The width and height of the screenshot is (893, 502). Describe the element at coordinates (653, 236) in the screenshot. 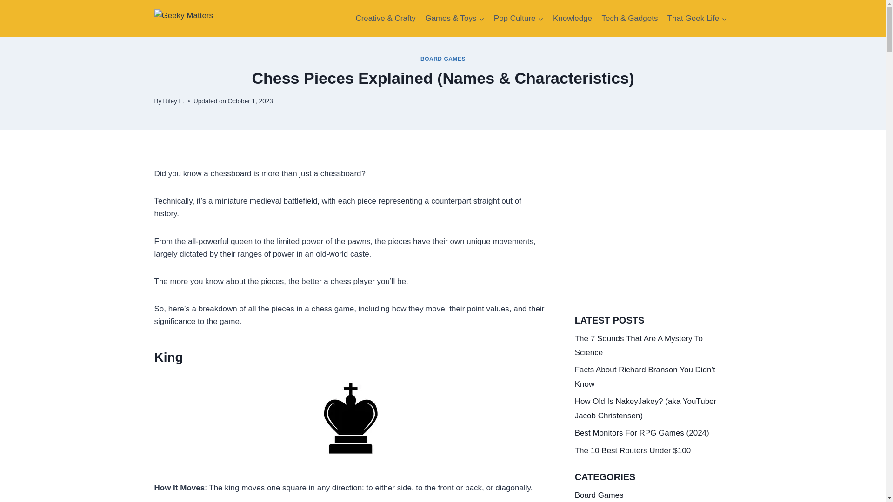

I see `Advertisement` at that location.